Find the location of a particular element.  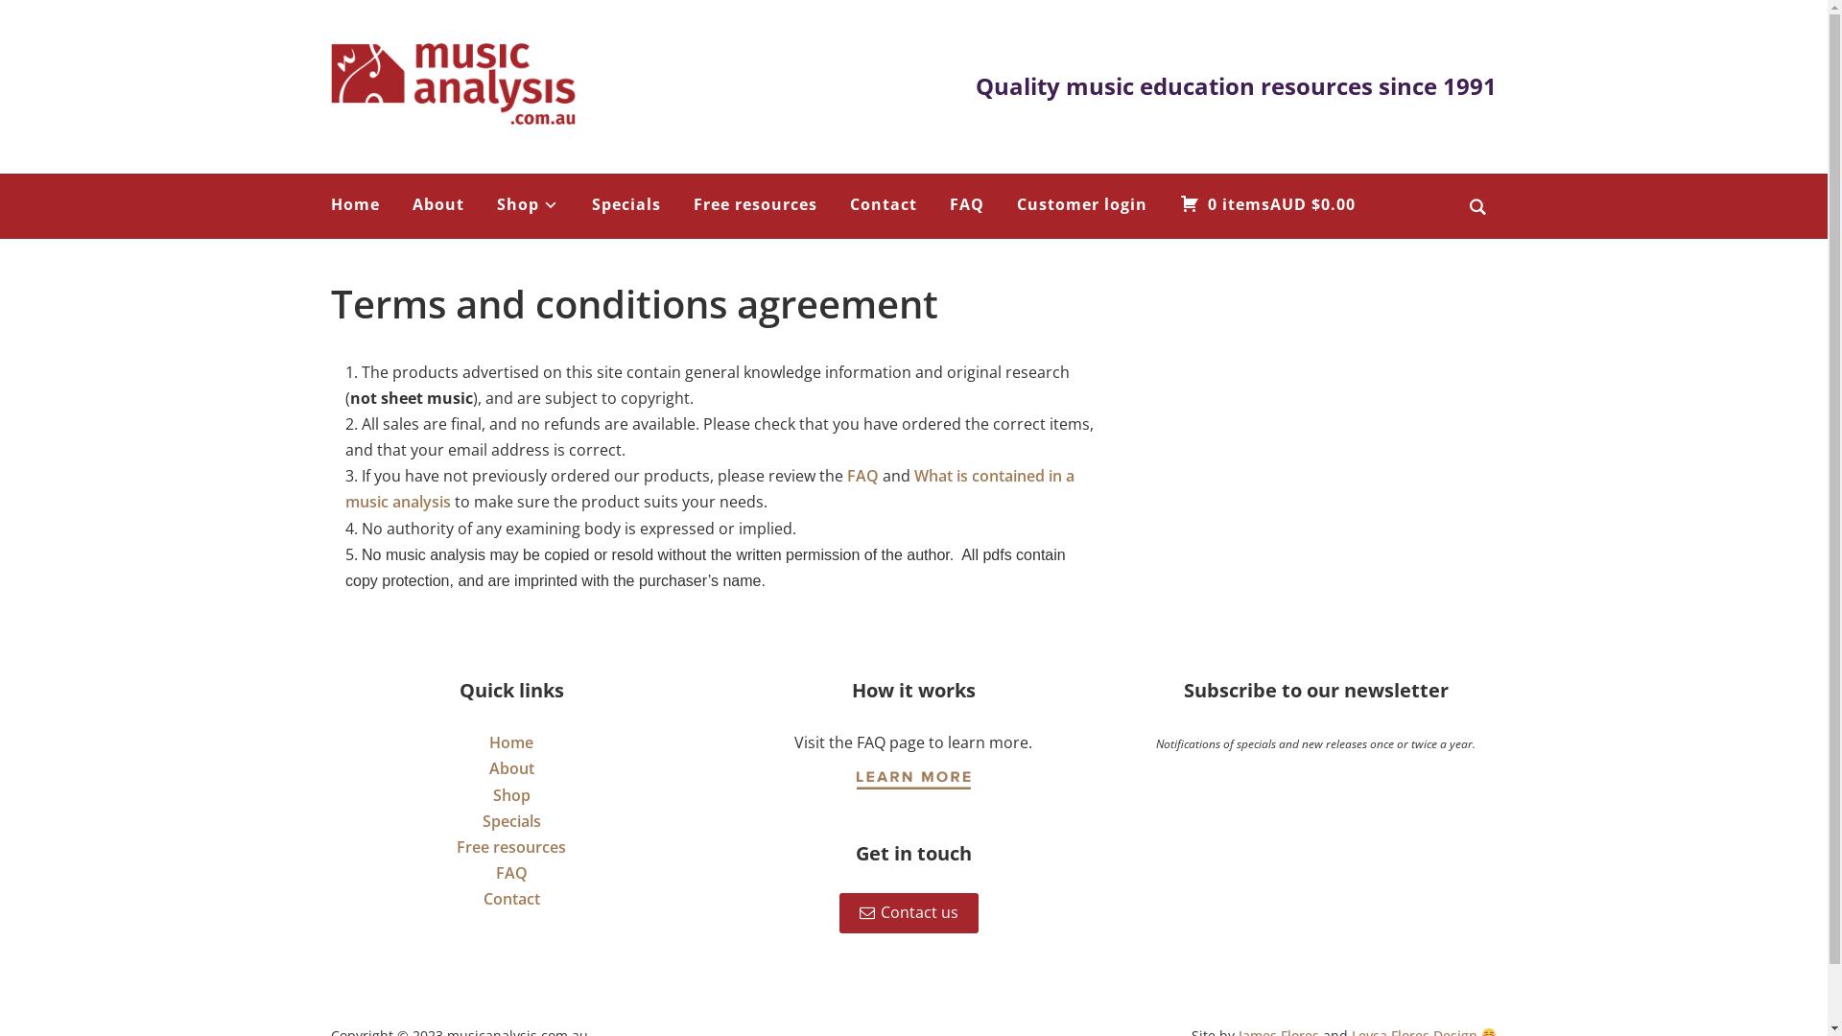

Free resources is located at coordinates (511, 846).